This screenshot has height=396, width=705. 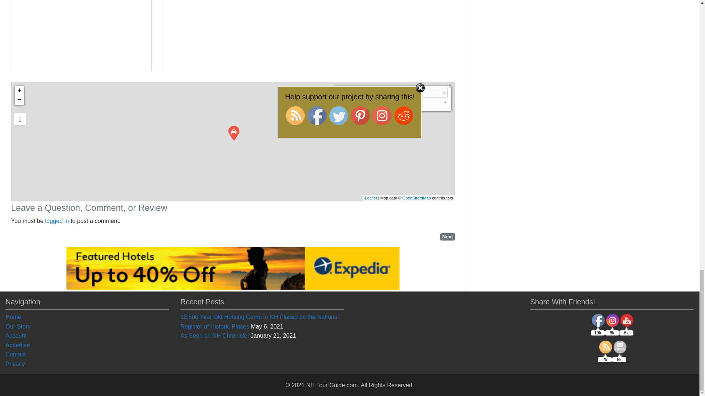 I want to click on Zoom in, so click(x=19, y=91).